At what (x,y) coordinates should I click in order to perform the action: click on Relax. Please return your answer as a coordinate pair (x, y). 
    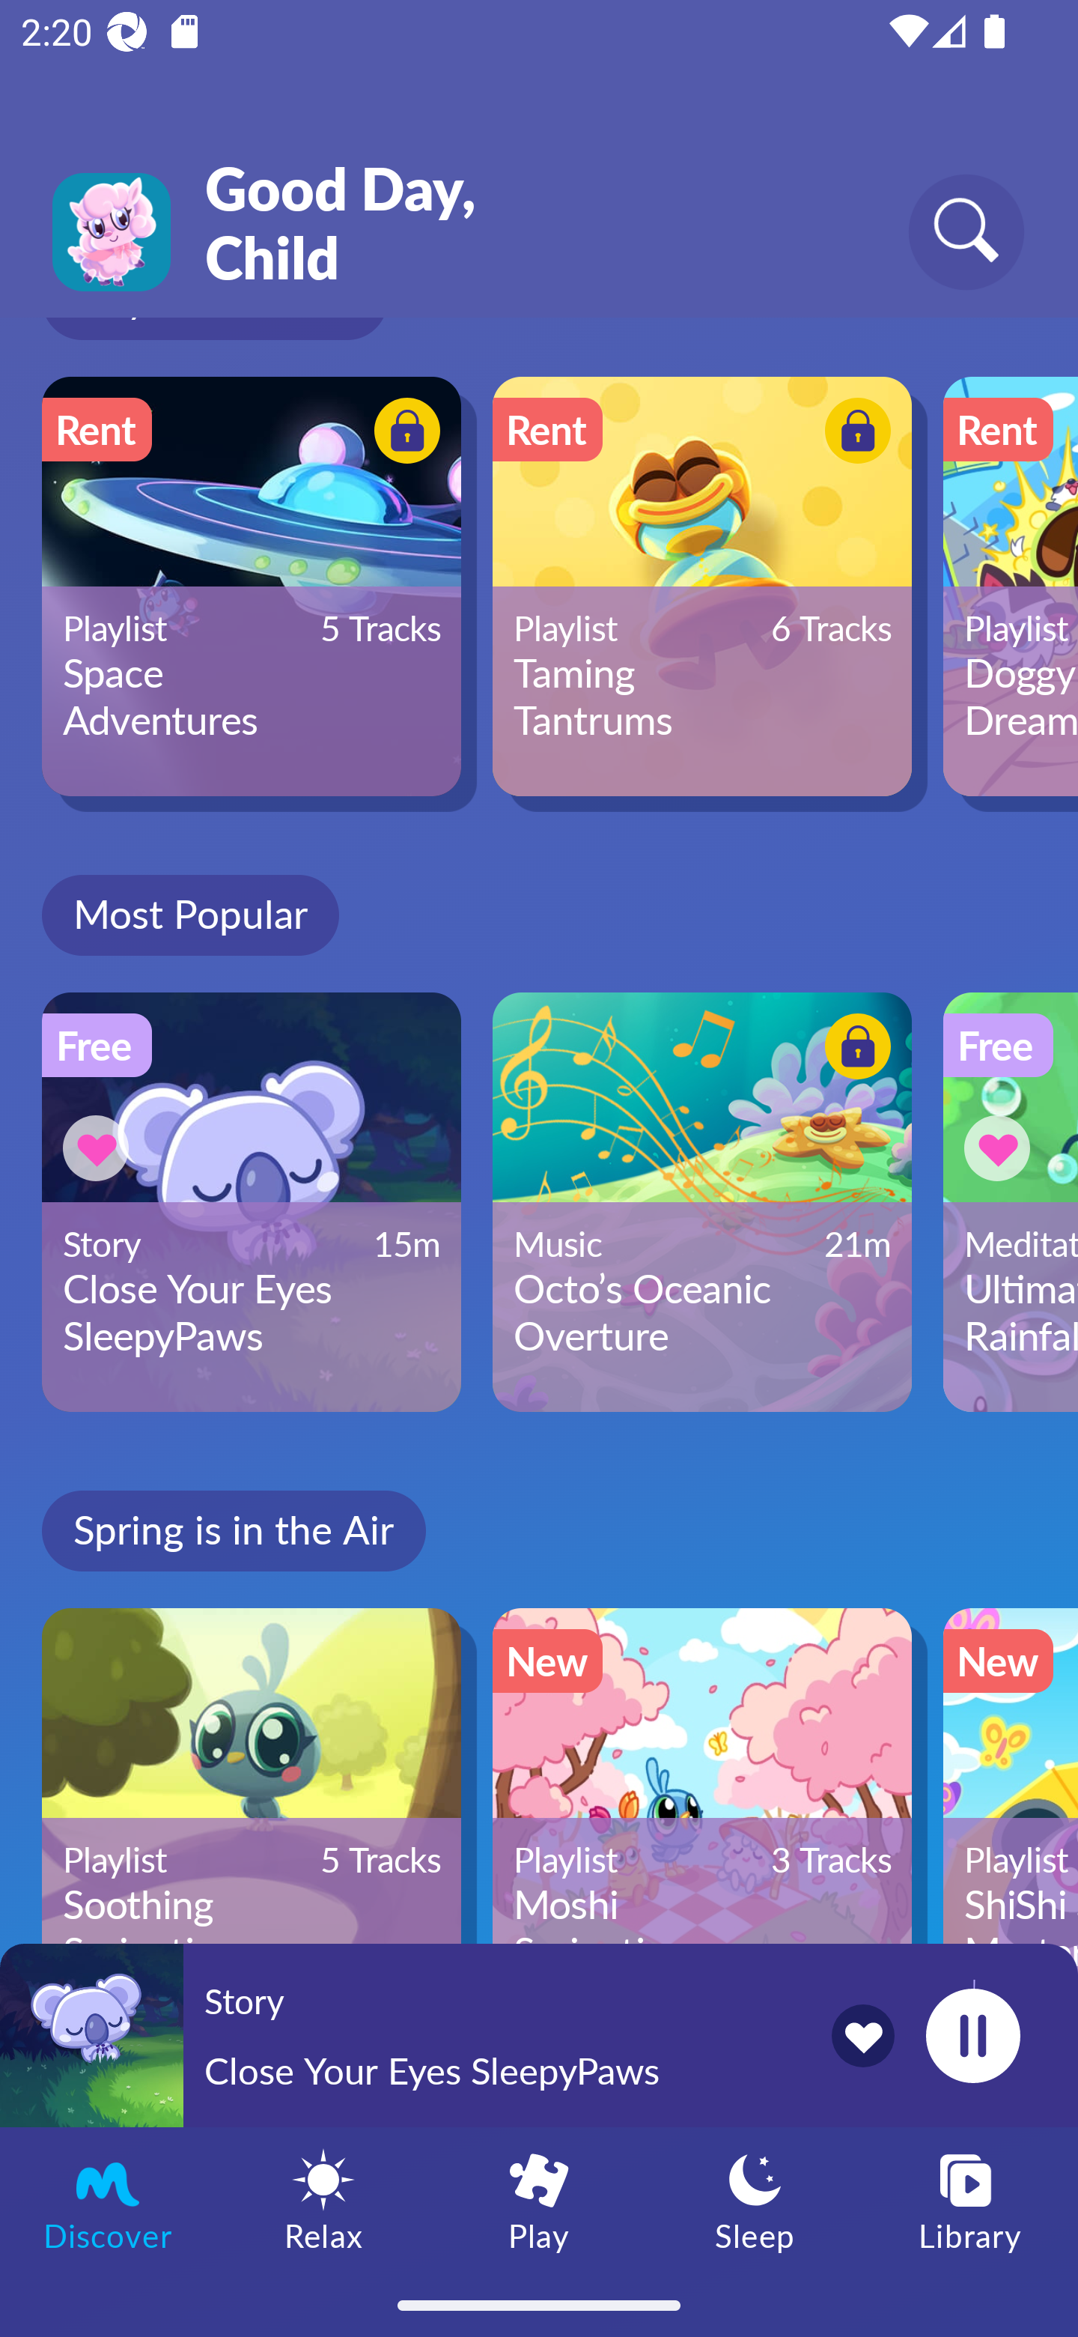
    Looking at the image, I should click on (323, 2200).